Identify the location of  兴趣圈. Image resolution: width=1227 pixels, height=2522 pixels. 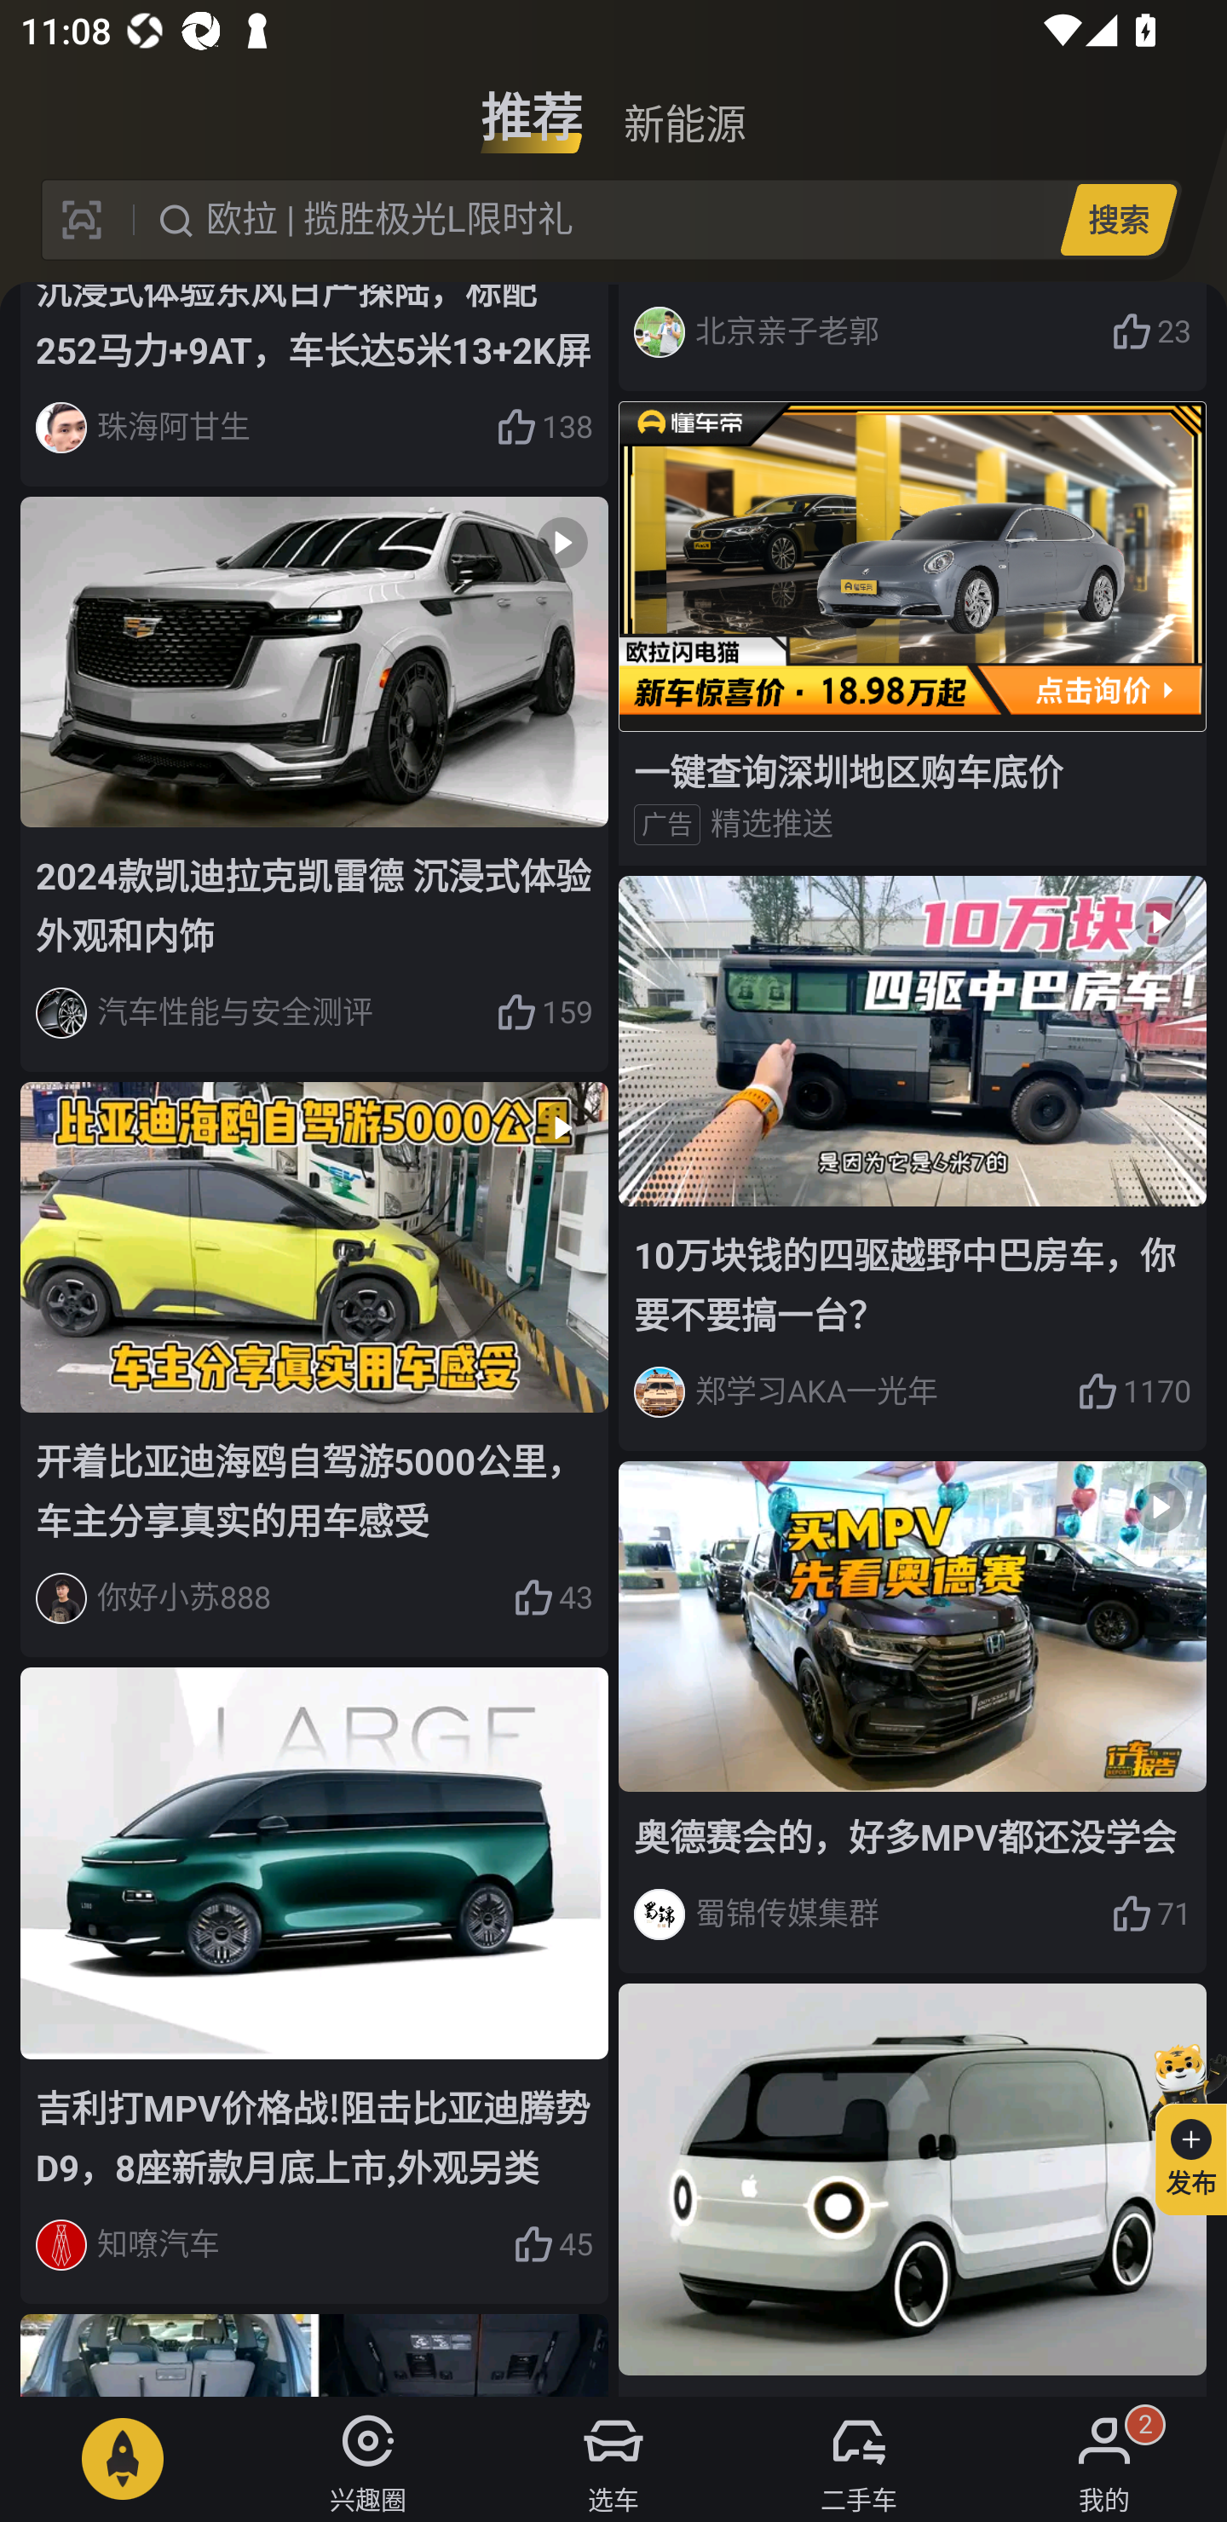
(368, 2459).